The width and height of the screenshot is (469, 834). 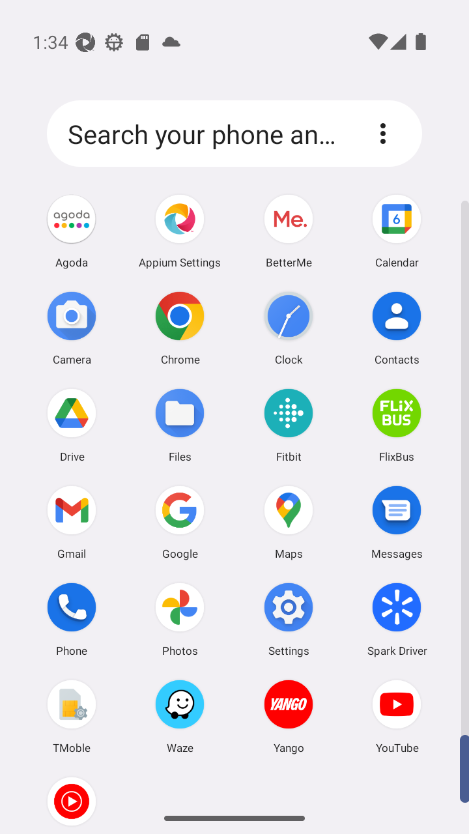 I want to click on Fitbit, so click(x=289, y=425).